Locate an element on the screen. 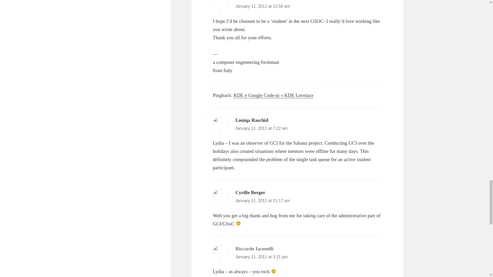 Image resolution: width=493 pixels, height=277 pixels. January 11, 2011 at 7:22 am is located at coordinates (262, 128).